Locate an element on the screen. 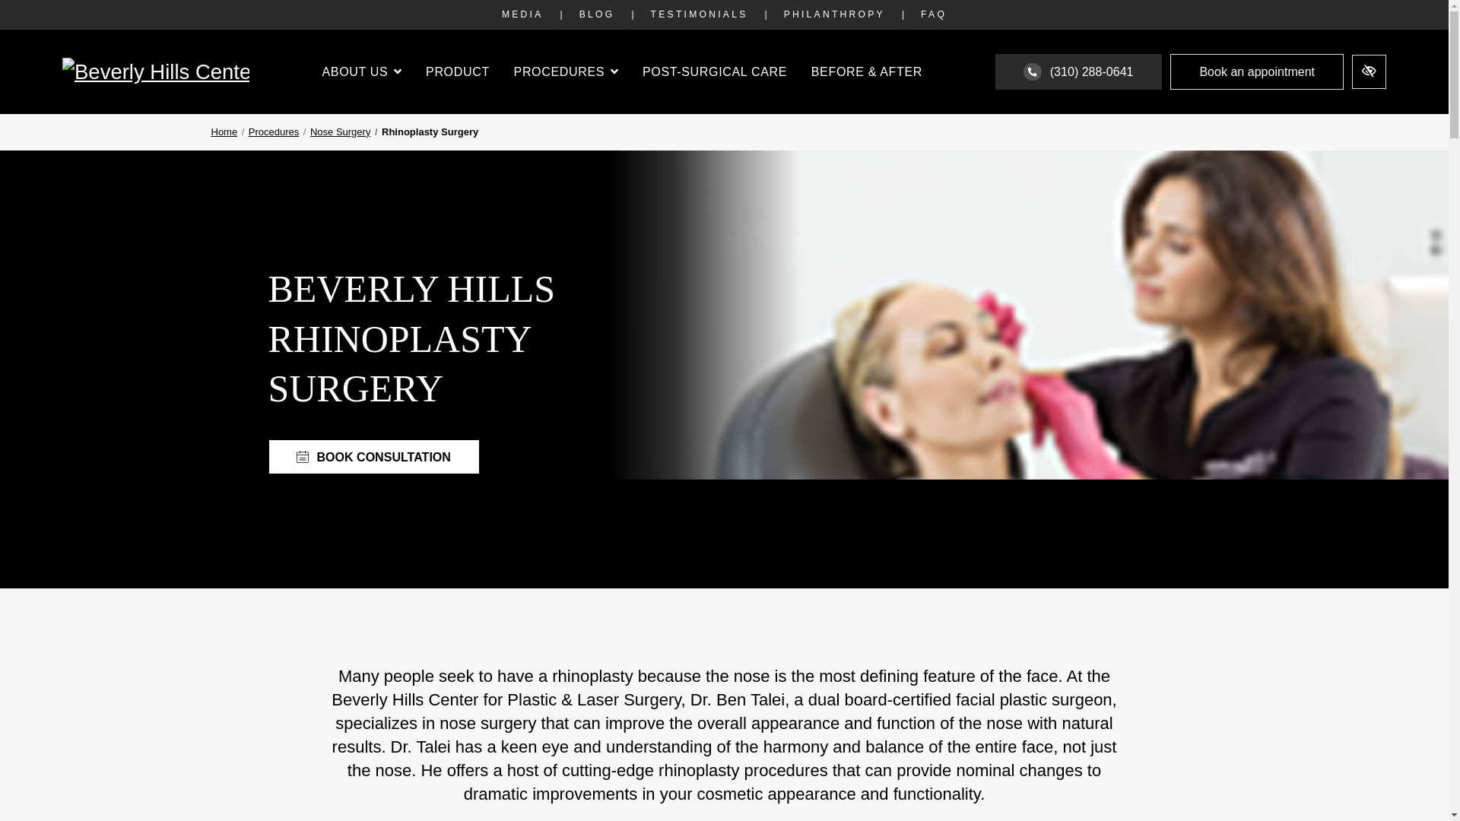  PRODUCT is located at coordinates (458, 71).